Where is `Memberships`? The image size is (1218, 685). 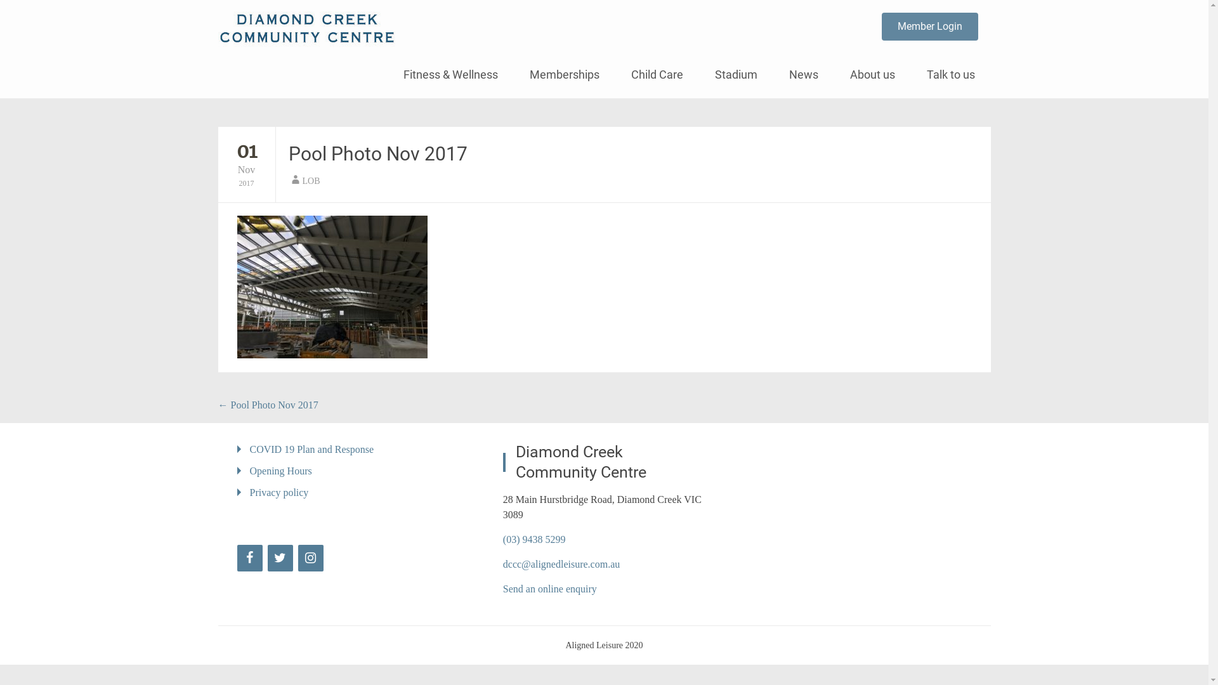
Memberships is located at coordinates (565, 75).